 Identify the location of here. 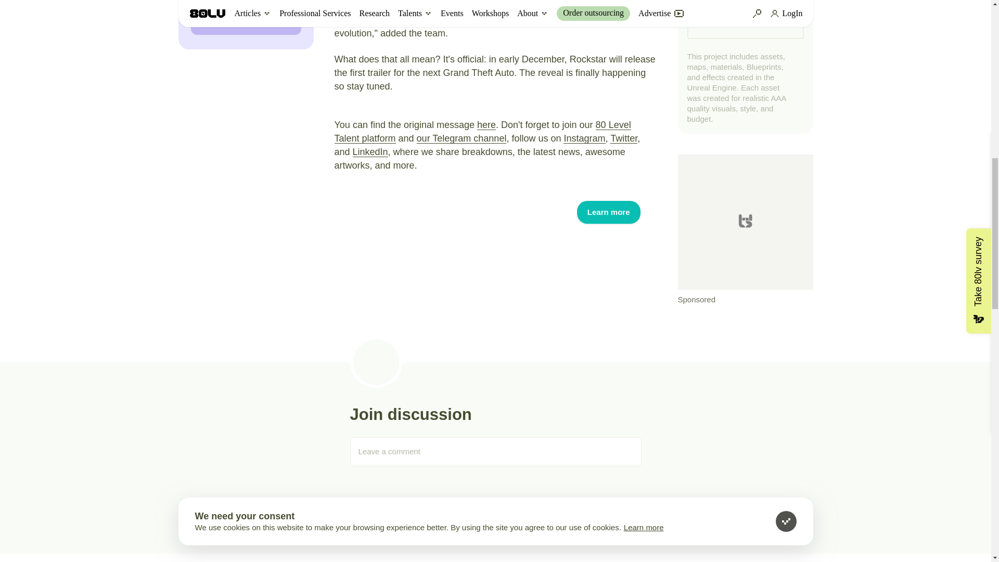
(486, 125).